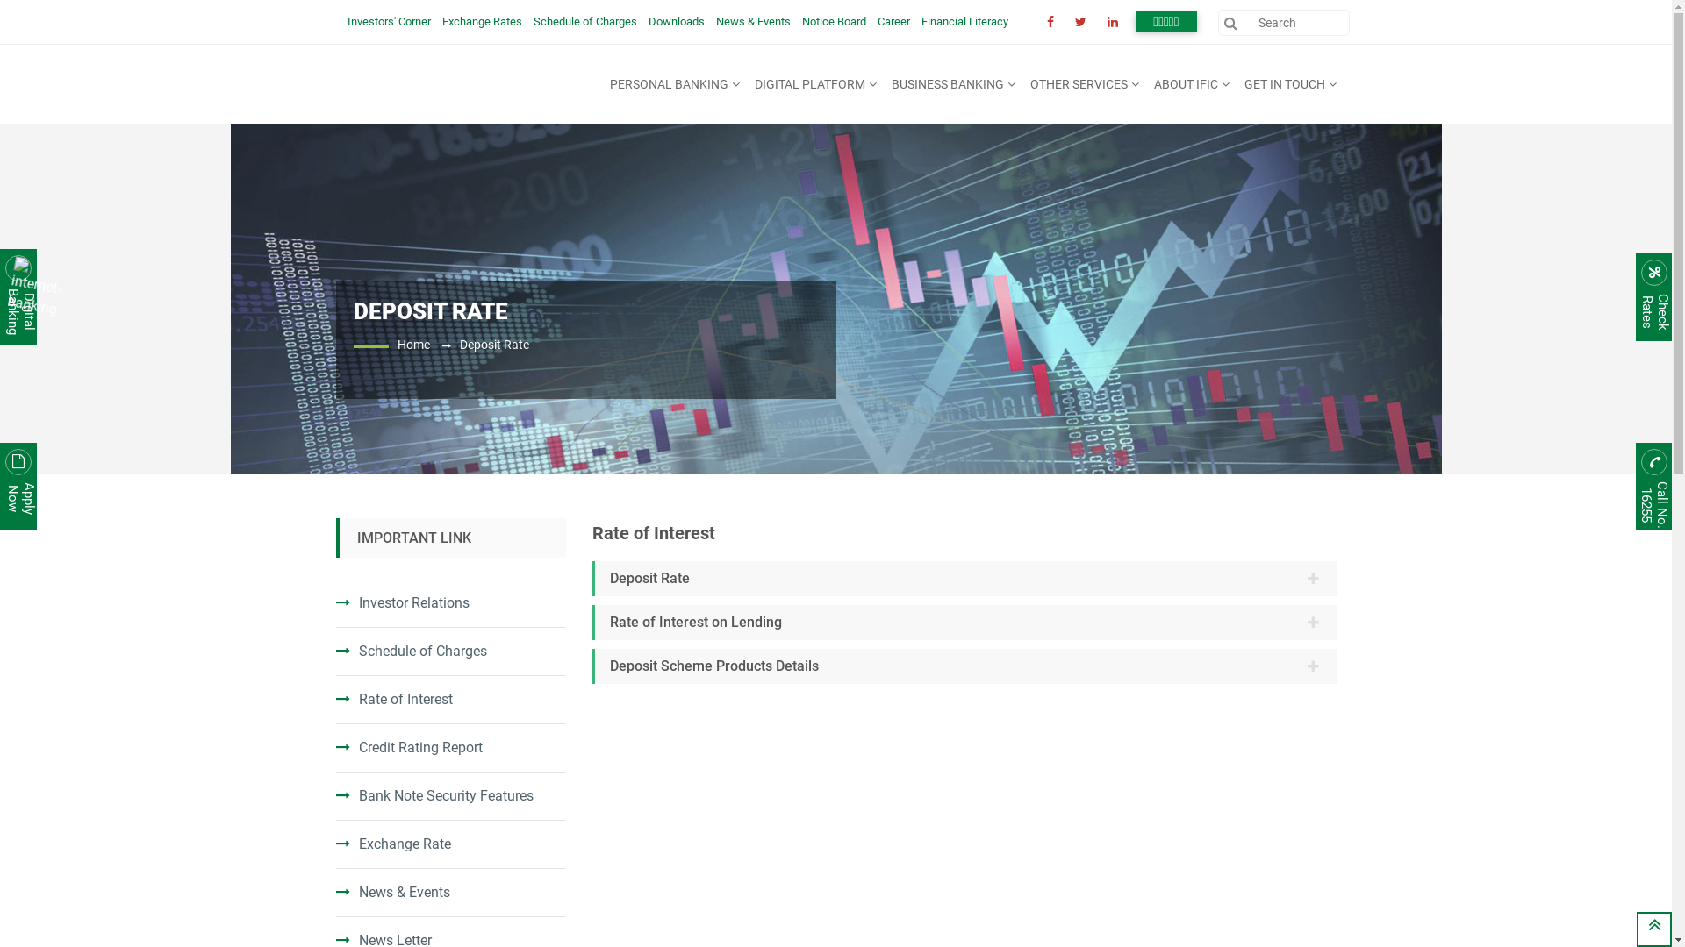 This screenshot has width=1685, height=947. What do you see at coordinates (676, 84) in the screenshot?
I see `PERSONAL BANKING` at bounding box center [676, 84].